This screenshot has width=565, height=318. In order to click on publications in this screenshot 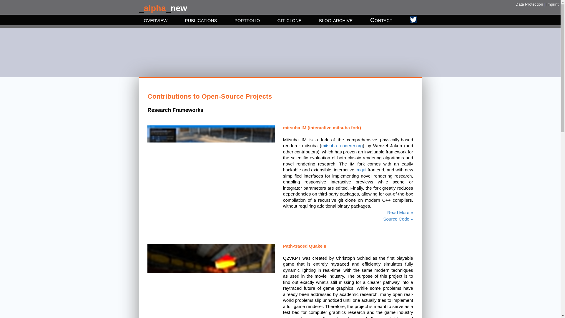, I will do `click(201, 20)`.